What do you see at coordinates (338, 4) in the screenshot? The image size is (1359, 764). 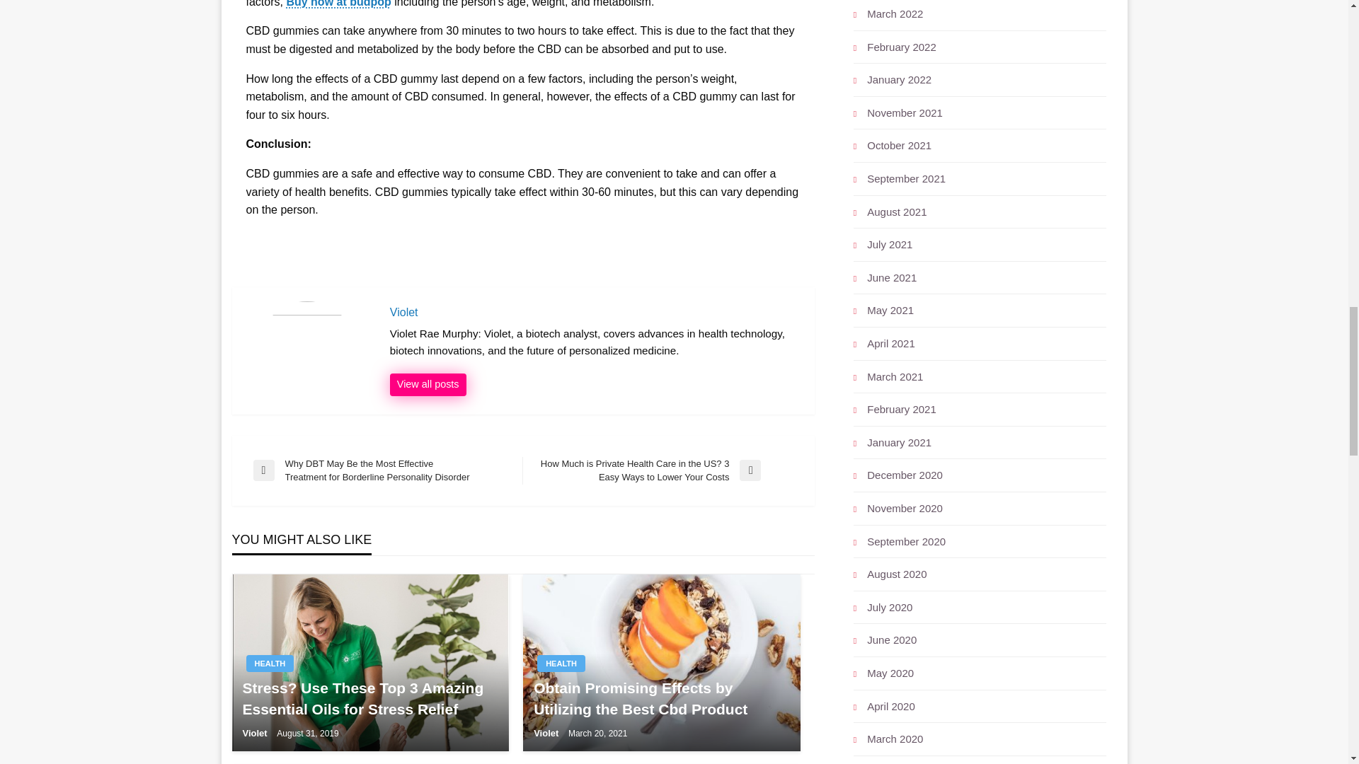 I see `Buy now at budpop` at bounding box center [338, 4].